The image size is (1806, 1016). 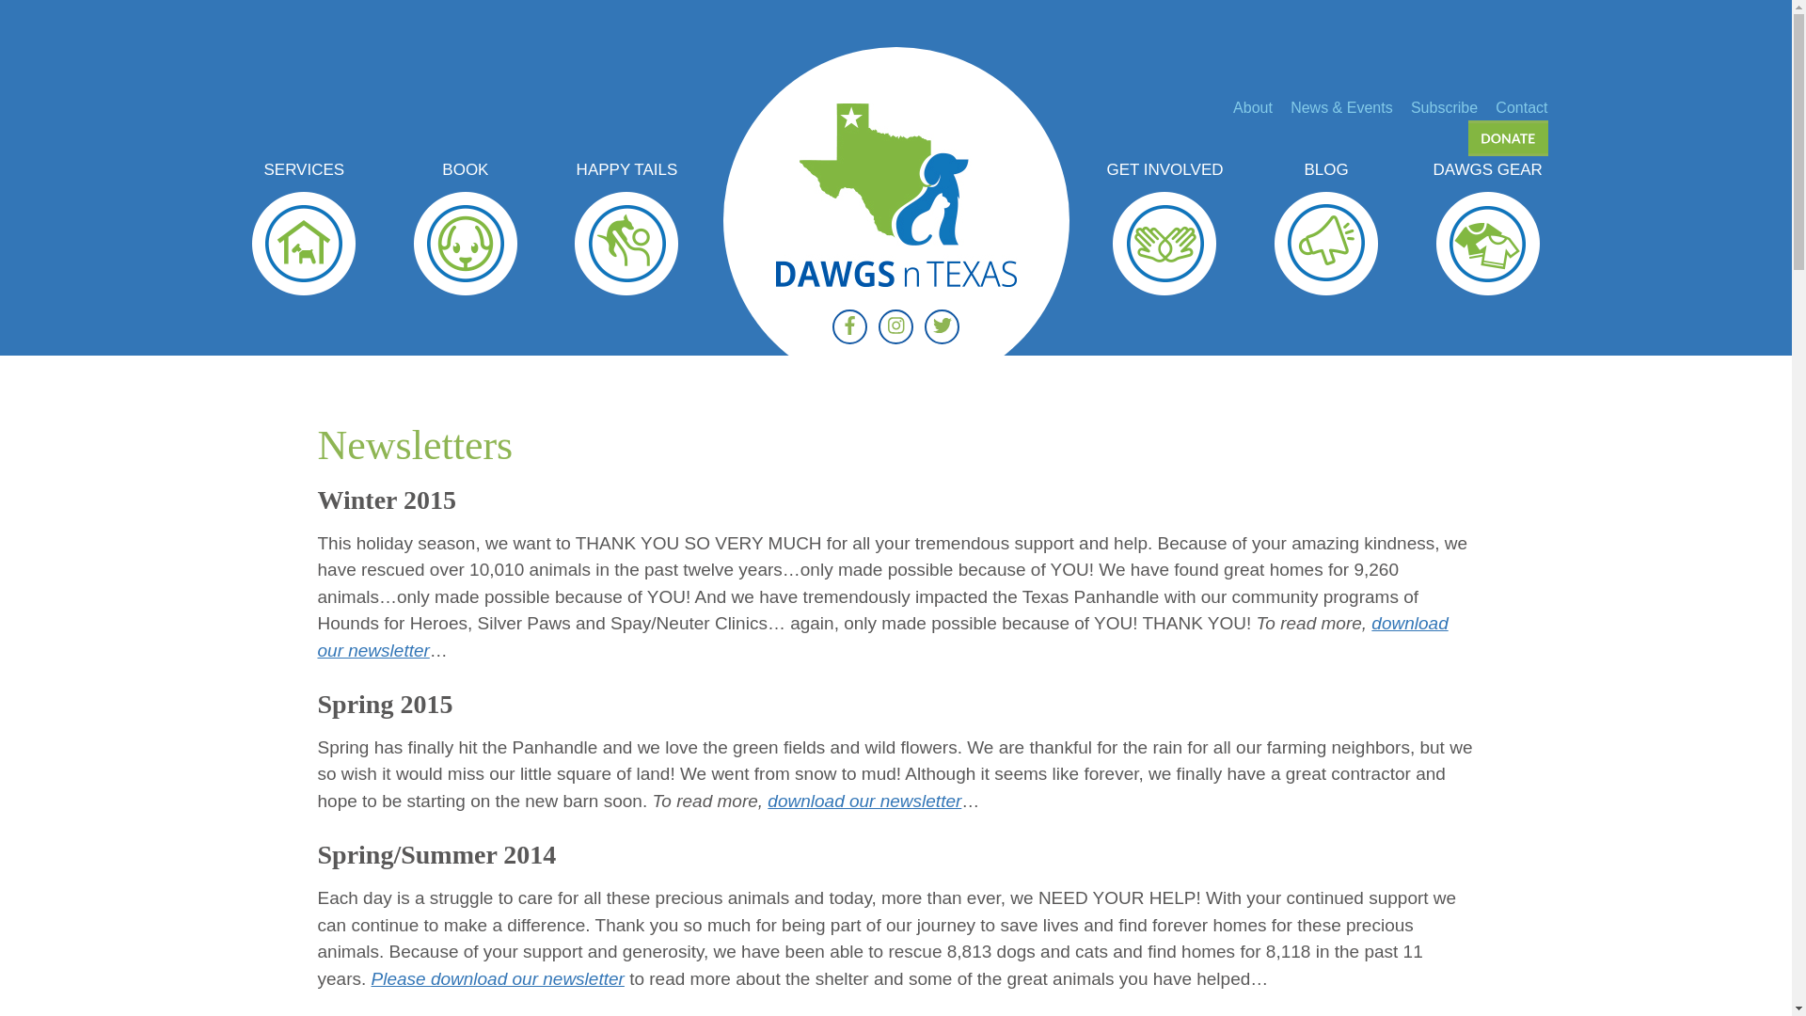 What do you see at coordinates (499, 978) in the screenshot?
I see `Please download our newsletter` at bounding box center [499, 978].